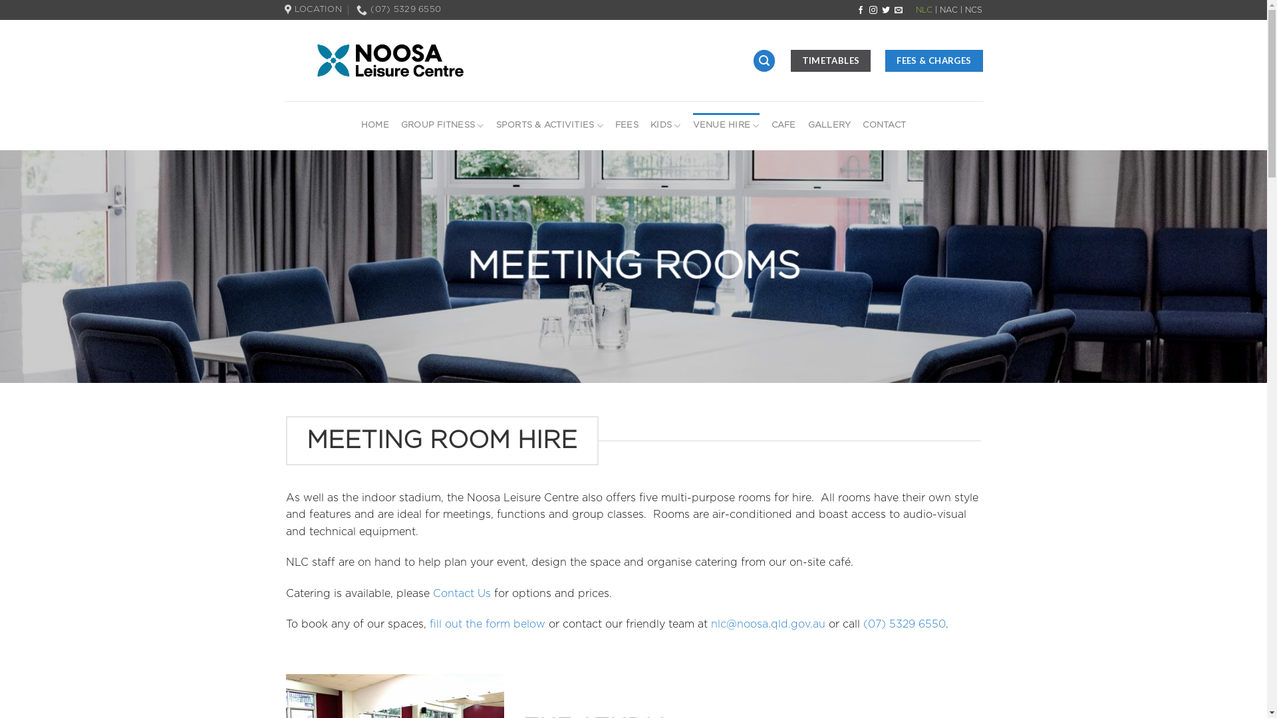  Describe the element at coordinates (313, 10) in the screenshot. I see `LOCATION` at that location.